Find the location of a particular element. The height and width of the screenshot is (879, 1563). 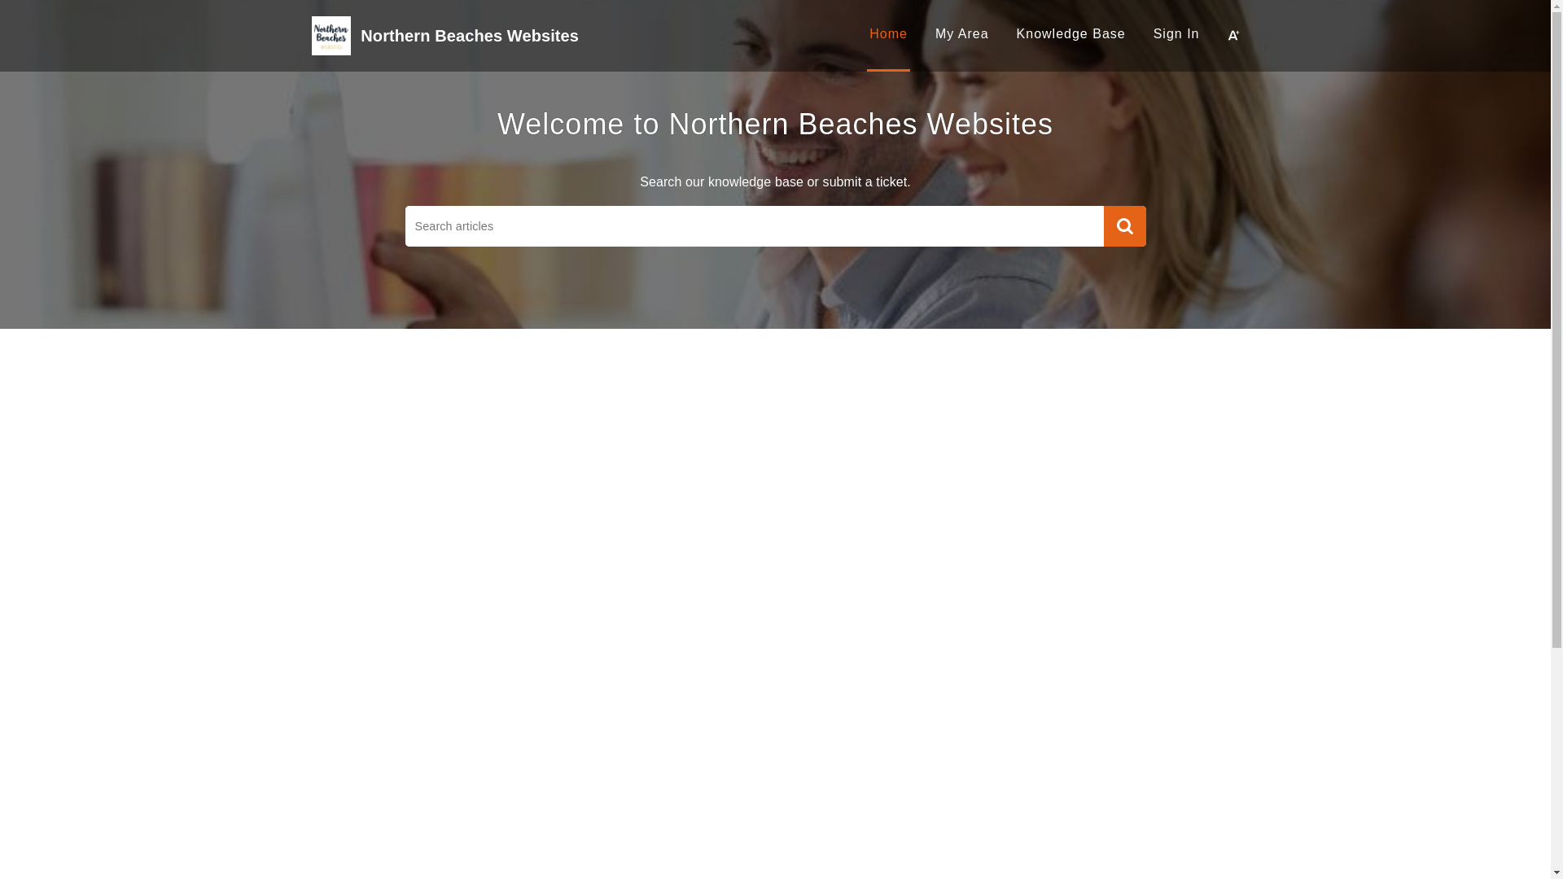

Search is located at coordinates (1125, 226).